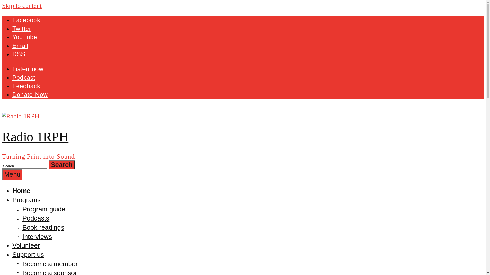  I want to click on Donate Now, so click(30, 94).